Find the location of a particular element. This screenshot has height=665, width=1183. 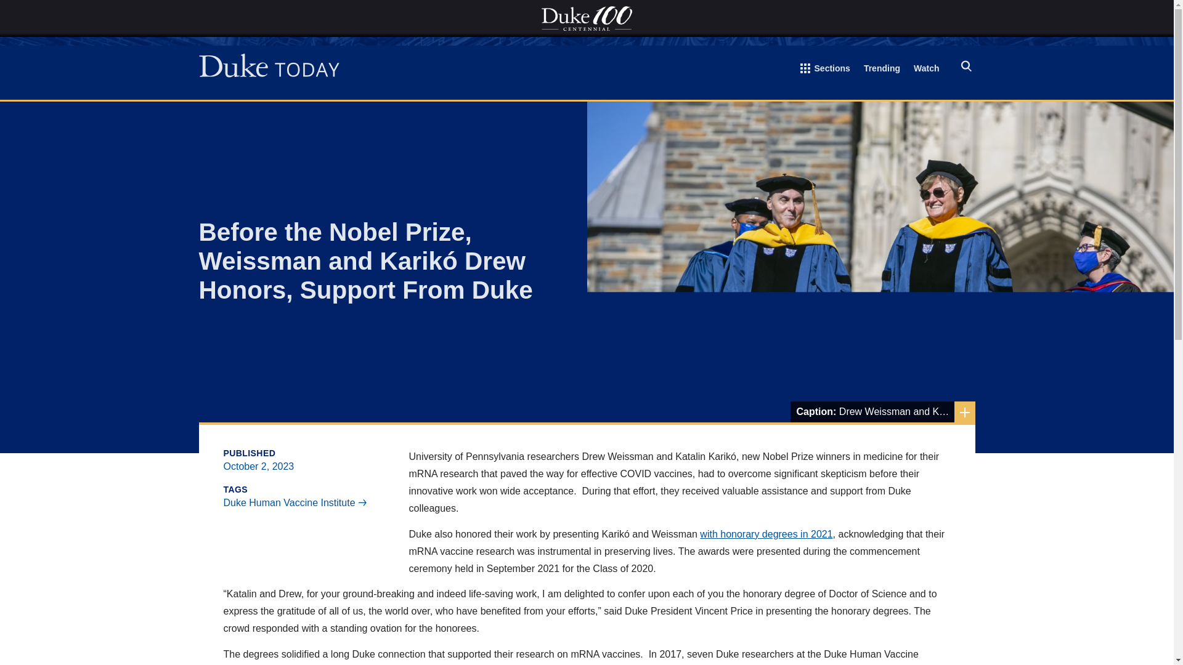

Sections is located at coordinates (826, 71).